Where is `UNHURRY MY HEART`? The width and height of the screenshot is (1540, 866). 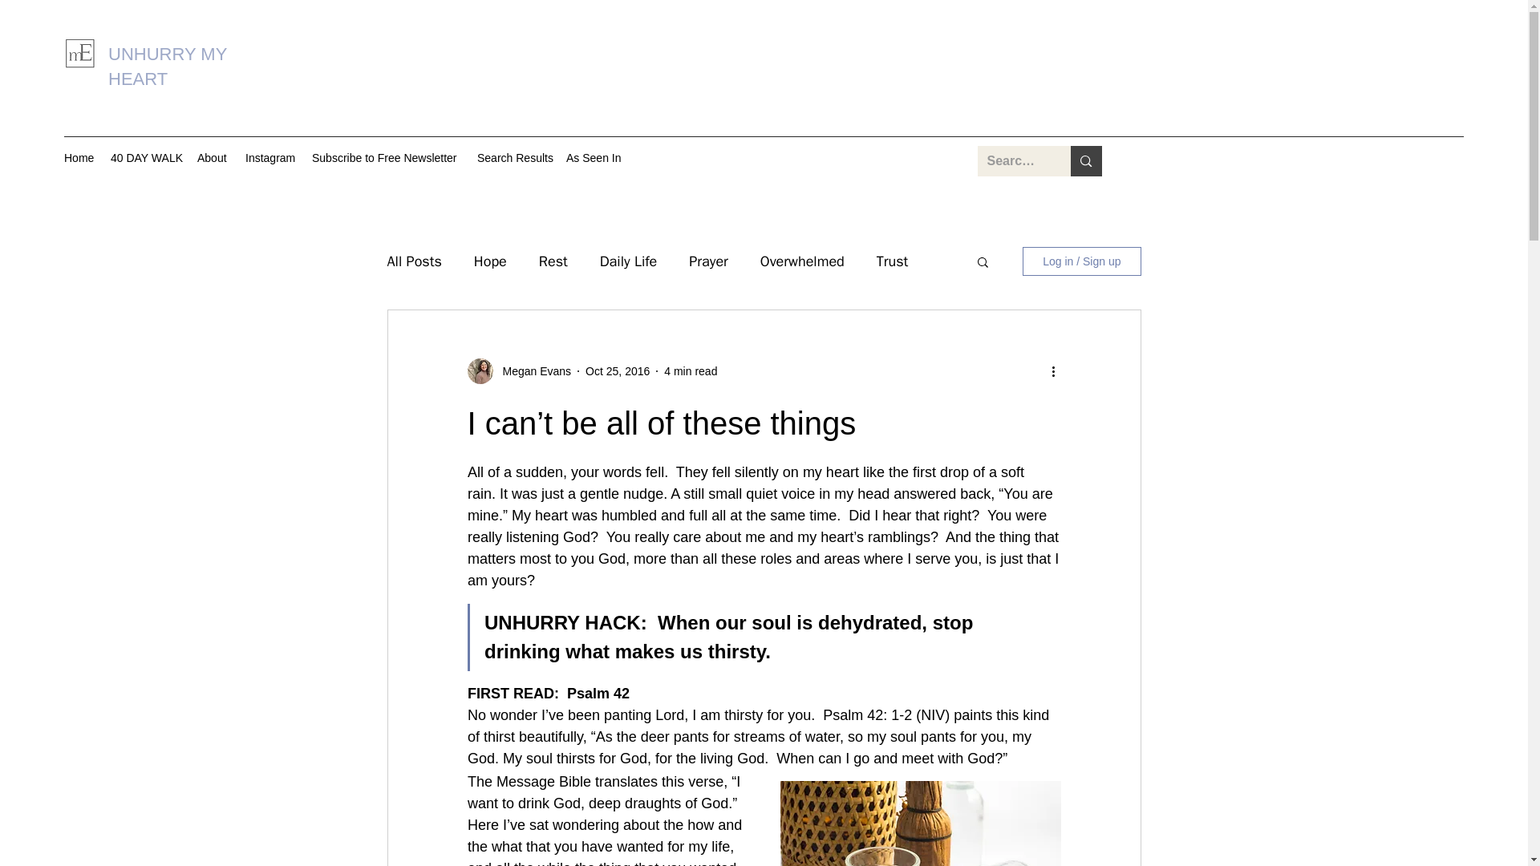 UNHURRY MY HEART is located at coordinates (167, 67).